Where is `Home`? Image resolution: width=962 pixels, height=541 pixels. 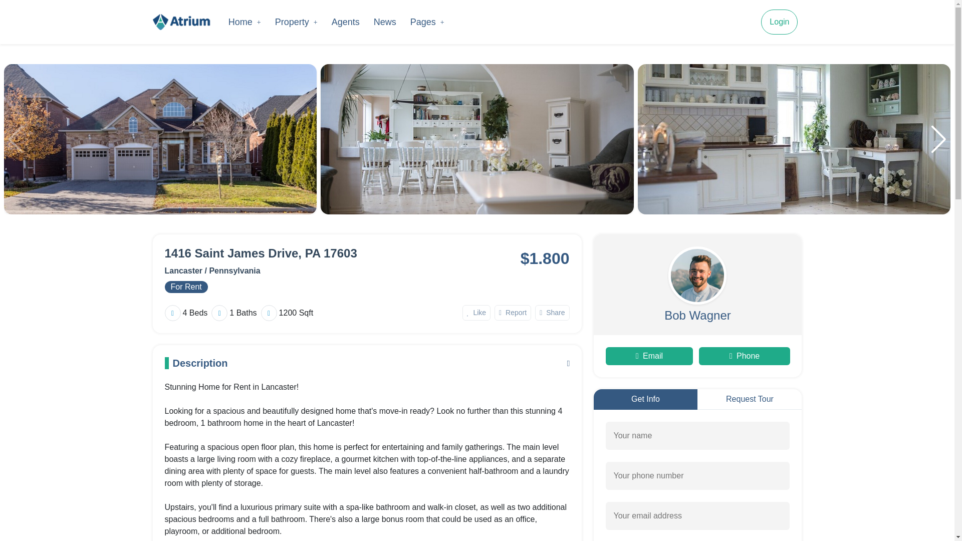
Home is located at coordinates (245, 21).